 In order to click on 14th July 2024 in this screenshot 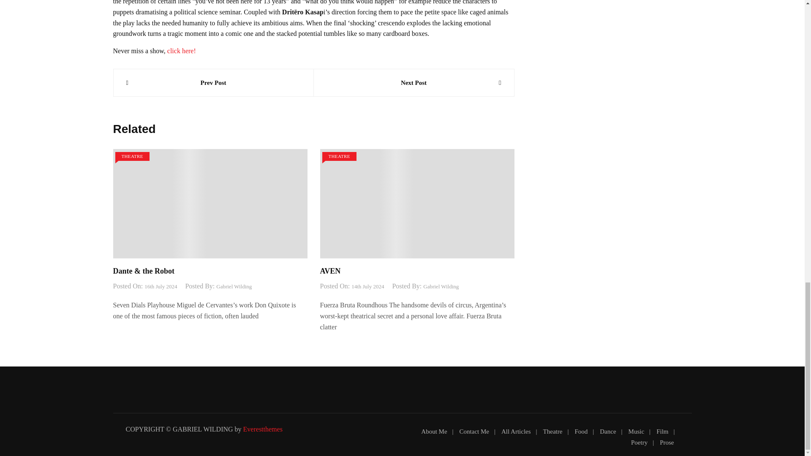, I will do `click(367, 287)`.